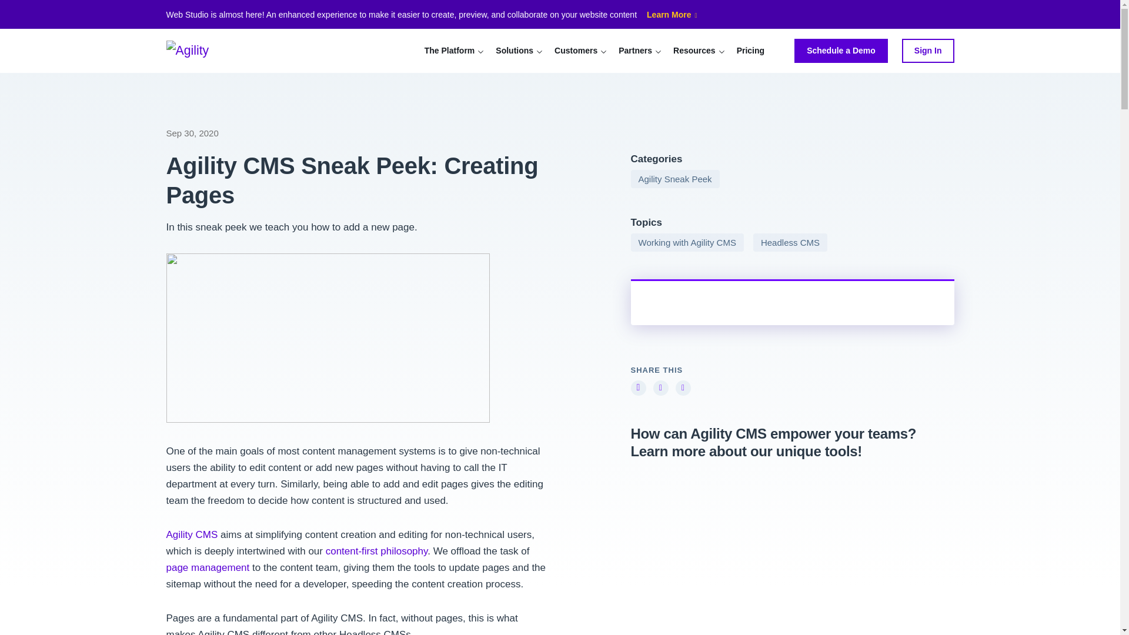 Image resolution: width=1129 pixels, height=635 pixels. Describe the element at coordinates (635, 51) in the screenshot. I see `Partners` at that location.